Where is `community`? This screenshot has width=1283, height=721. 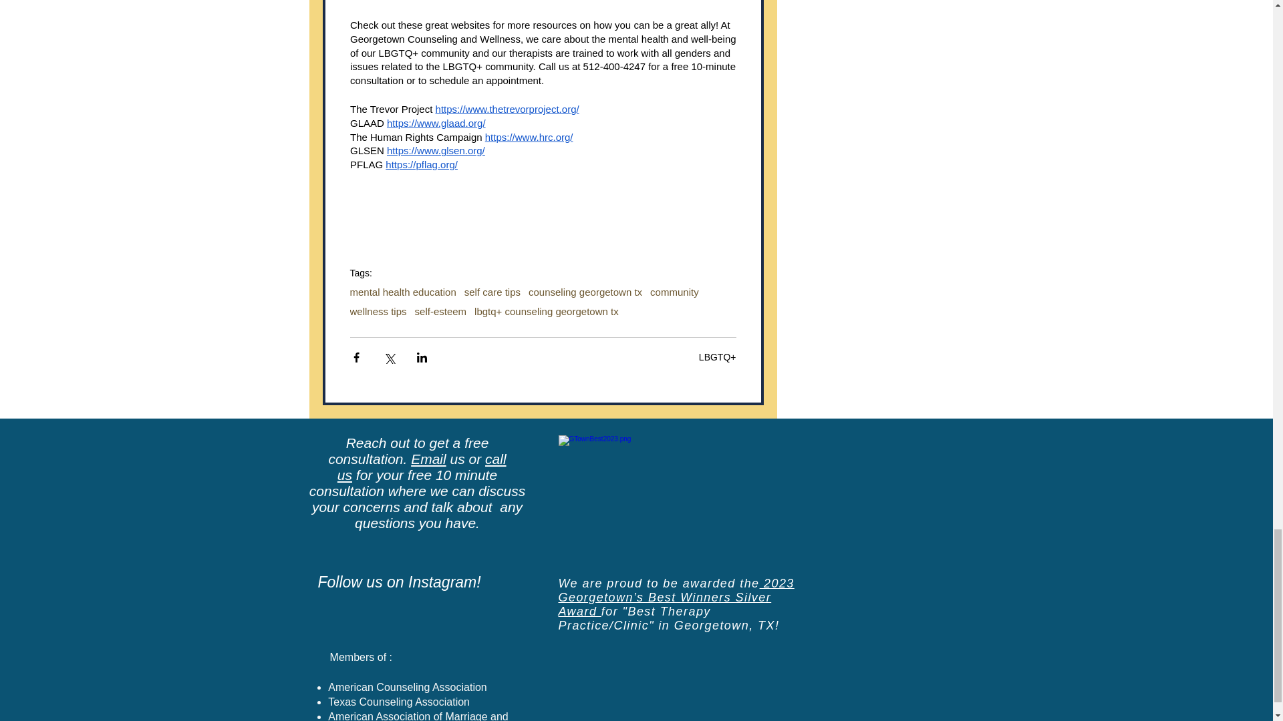 community is located at coordinates (675, 292).